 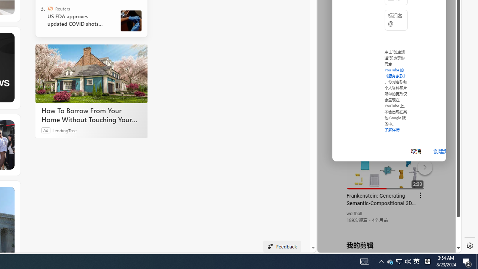 I want to click on Feedback, so click(x=282, y=247).